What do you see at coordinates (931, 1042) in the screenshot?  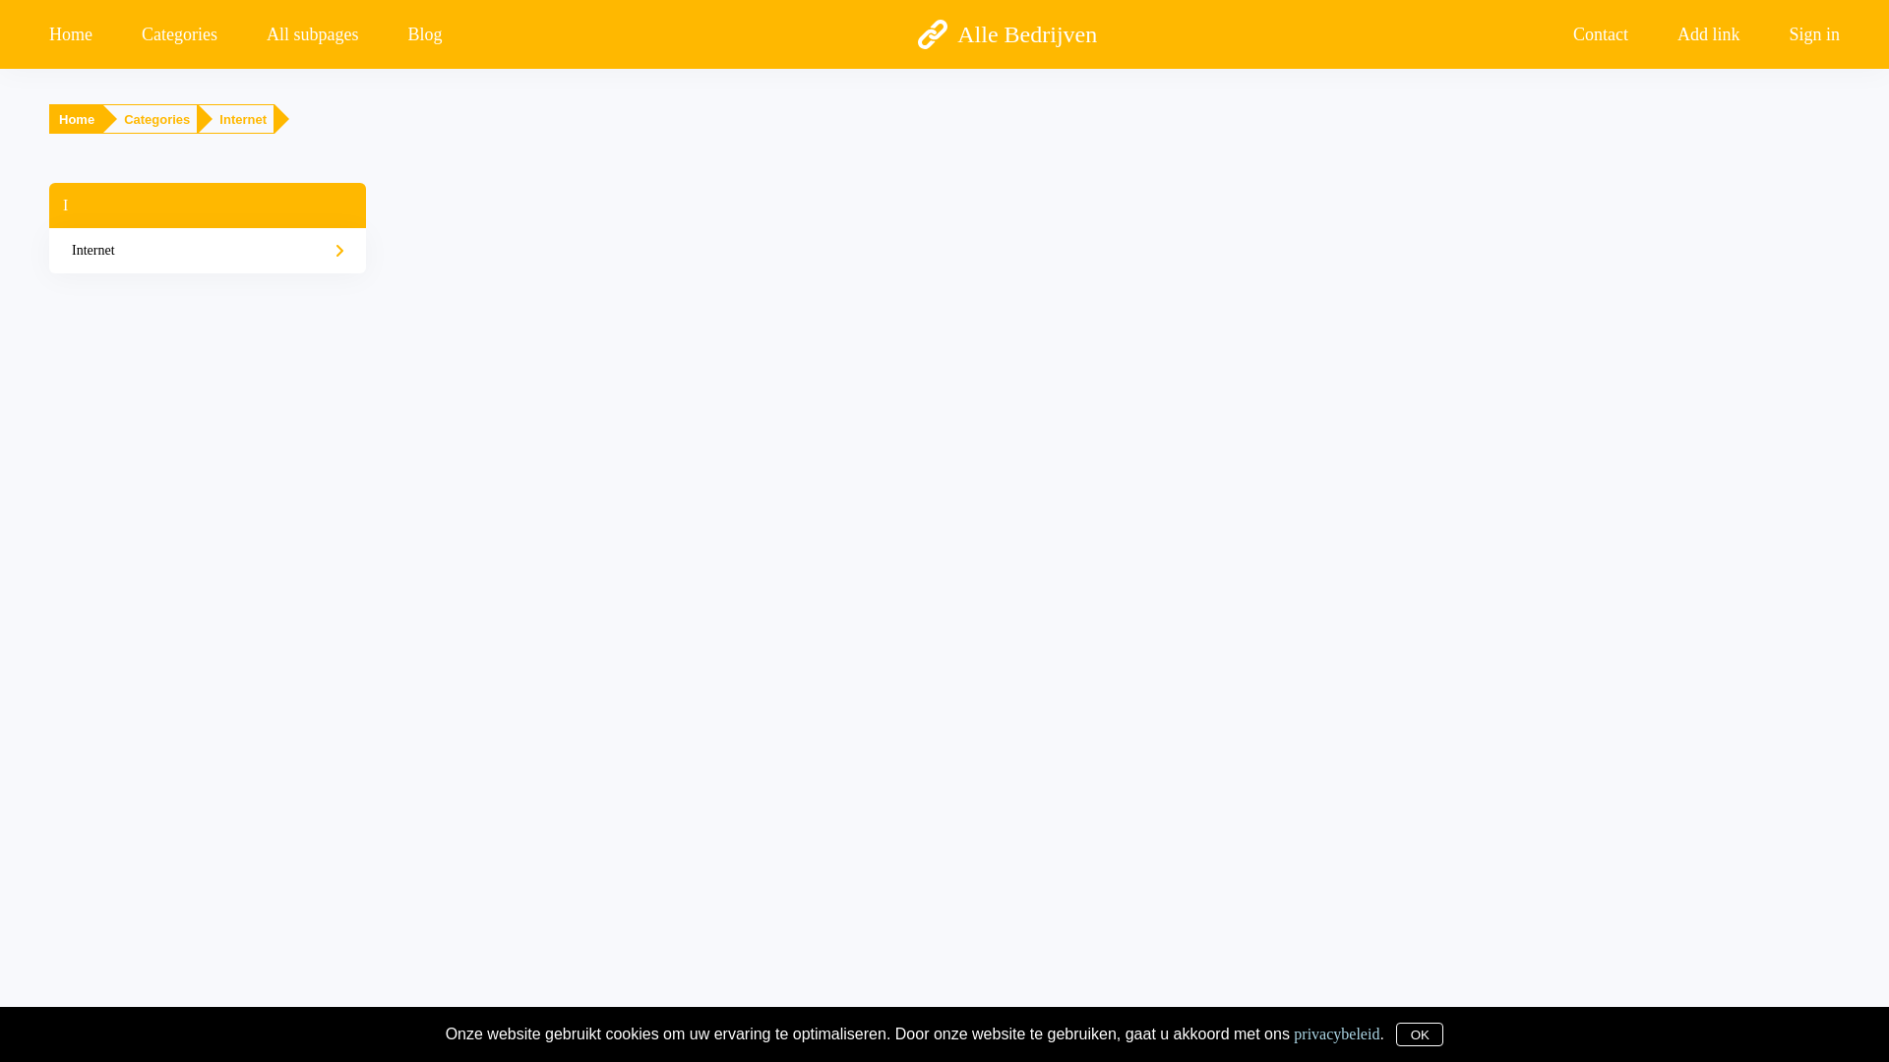 I see `Privacy Policy` at bounding box center [931, 1042].